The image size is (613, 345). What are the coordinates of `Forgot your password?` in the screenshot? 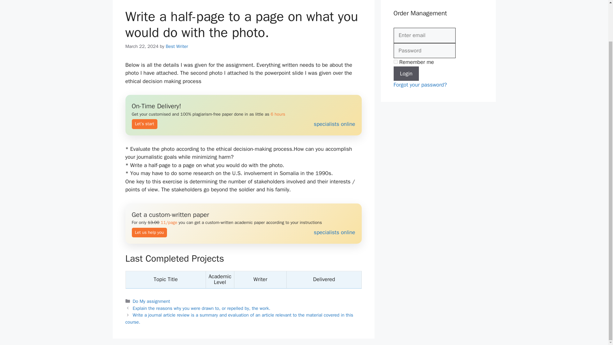 It's located at (420, 85).